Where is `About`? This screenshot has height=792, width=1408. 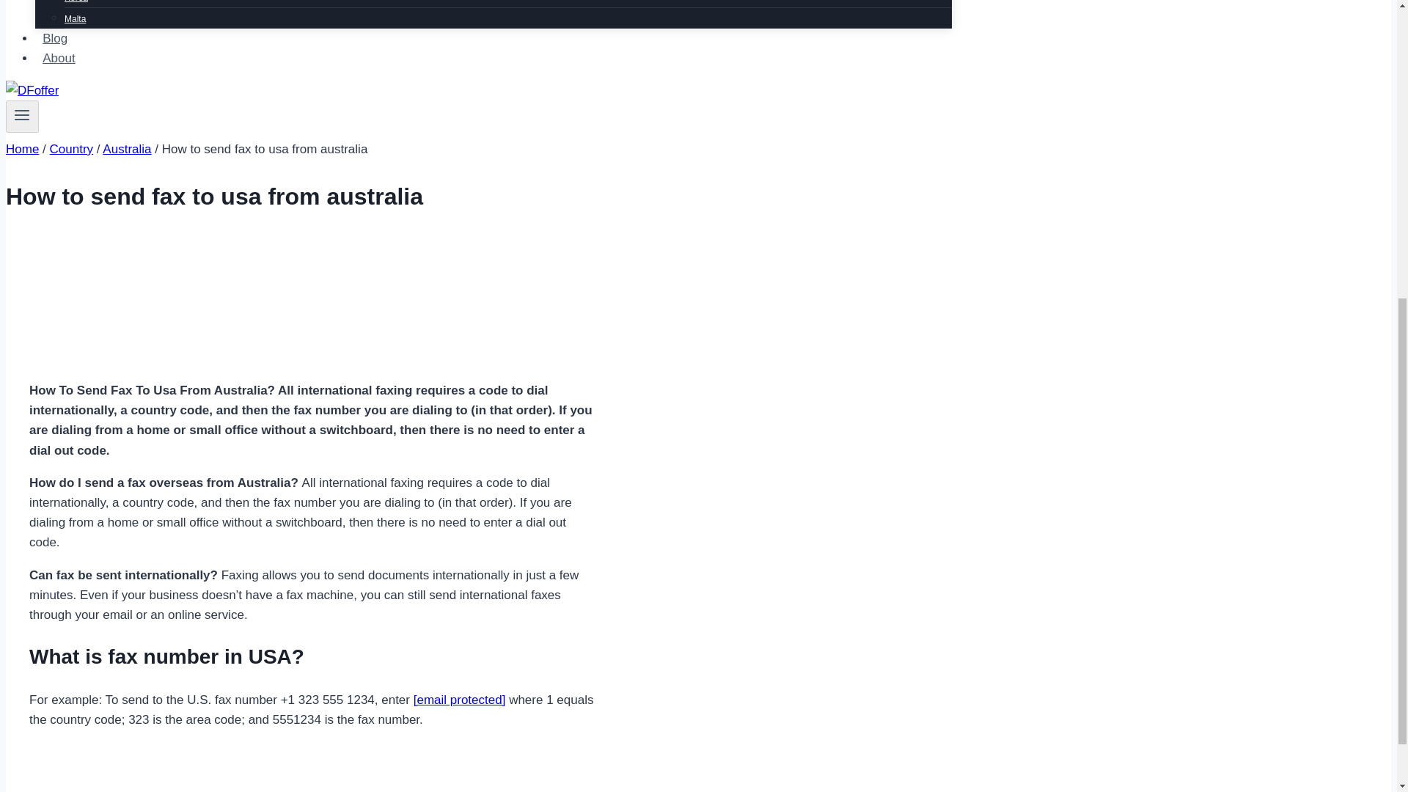
About is located at coordinates (59, 59).